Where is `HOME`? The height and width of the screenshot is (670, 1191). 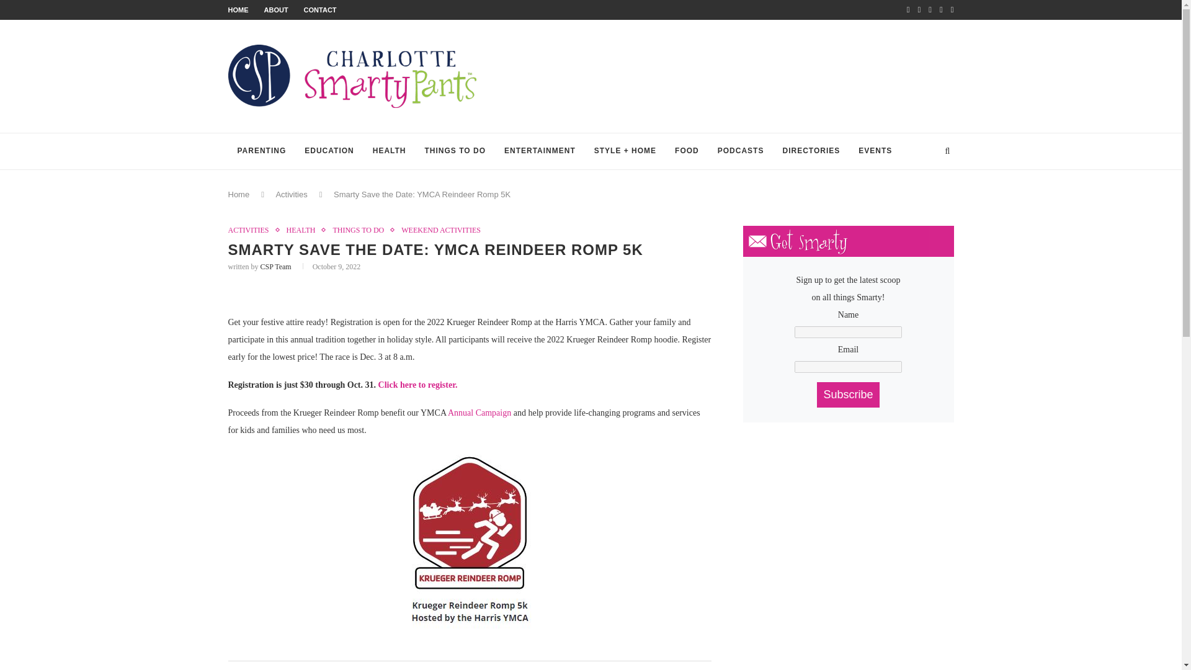
HOME is located at coordinates (238, 9).